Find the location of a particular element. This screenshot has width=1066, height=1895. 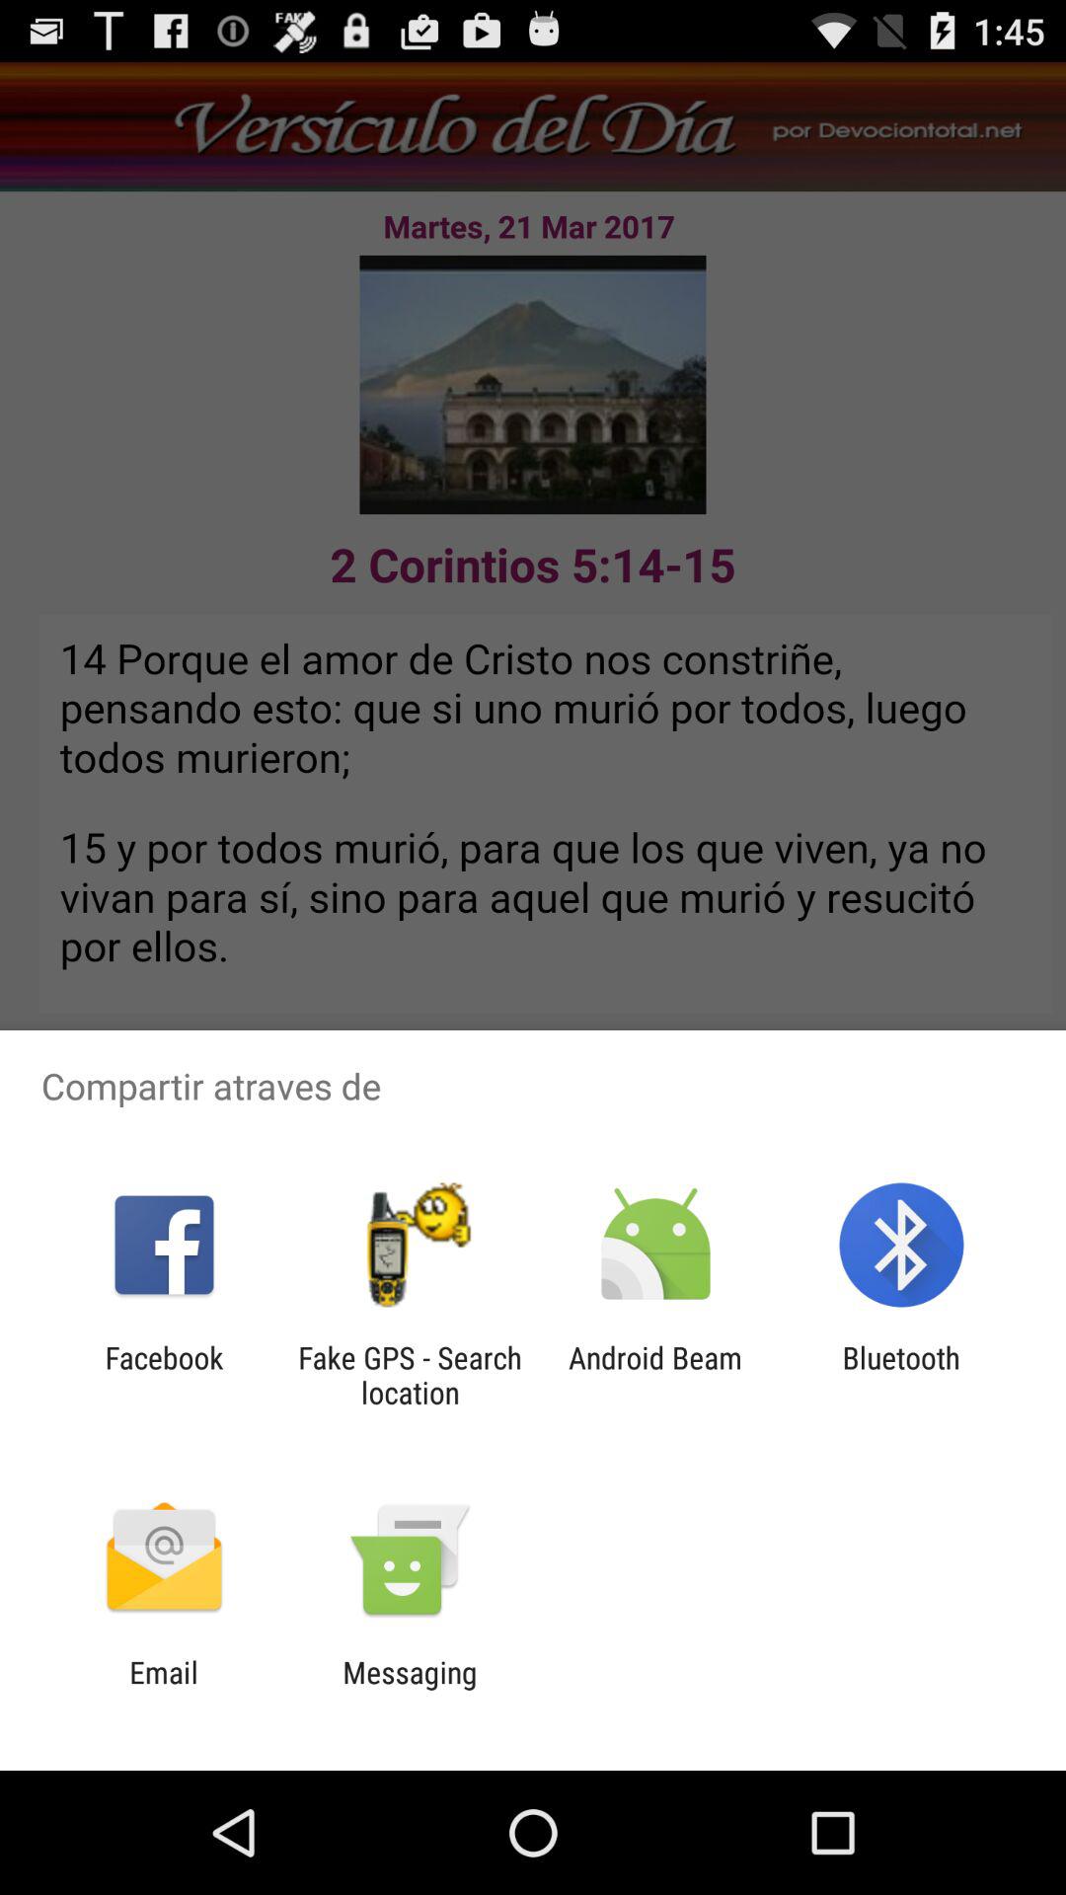

jump to facebook item is located at coordinates (164, 1375).